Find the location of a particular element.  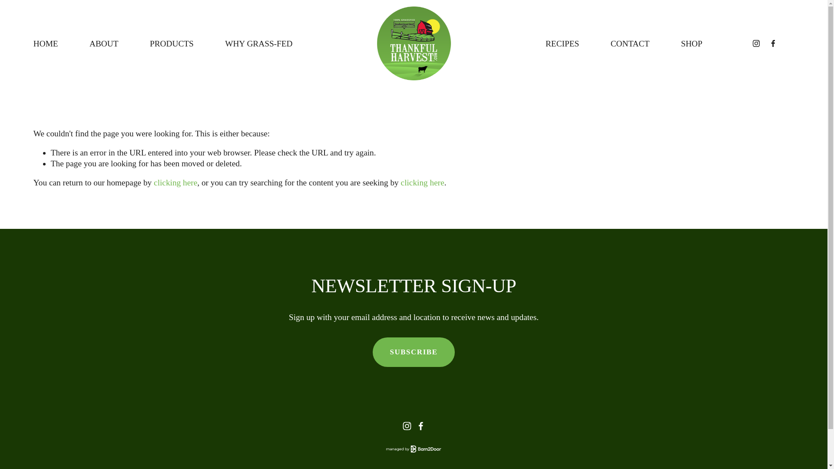

SHOP is located at coordinates (692, 43).